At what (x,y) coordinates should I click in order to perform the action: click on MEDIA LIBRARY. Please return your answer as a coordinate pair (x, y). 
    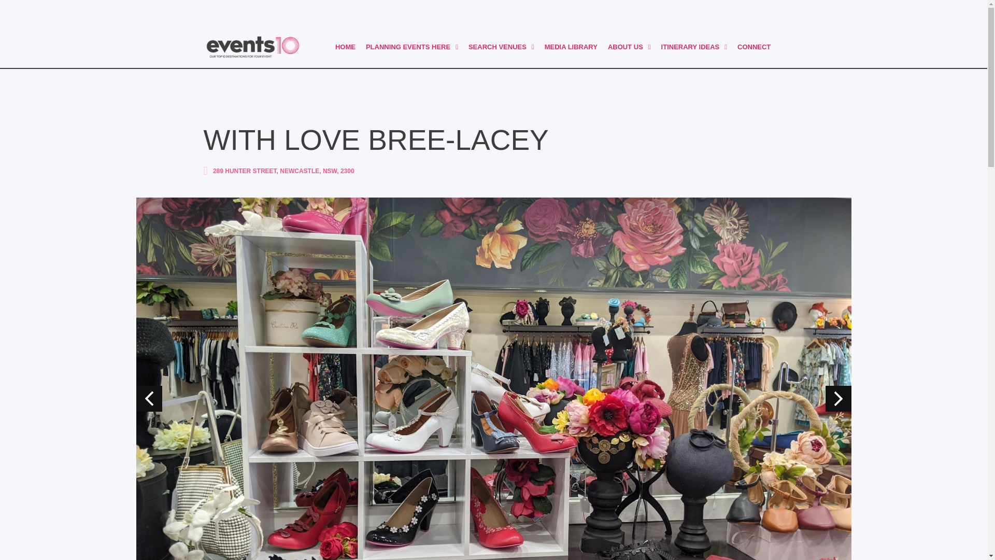
    Looking at the image, I should click on (571, 47).